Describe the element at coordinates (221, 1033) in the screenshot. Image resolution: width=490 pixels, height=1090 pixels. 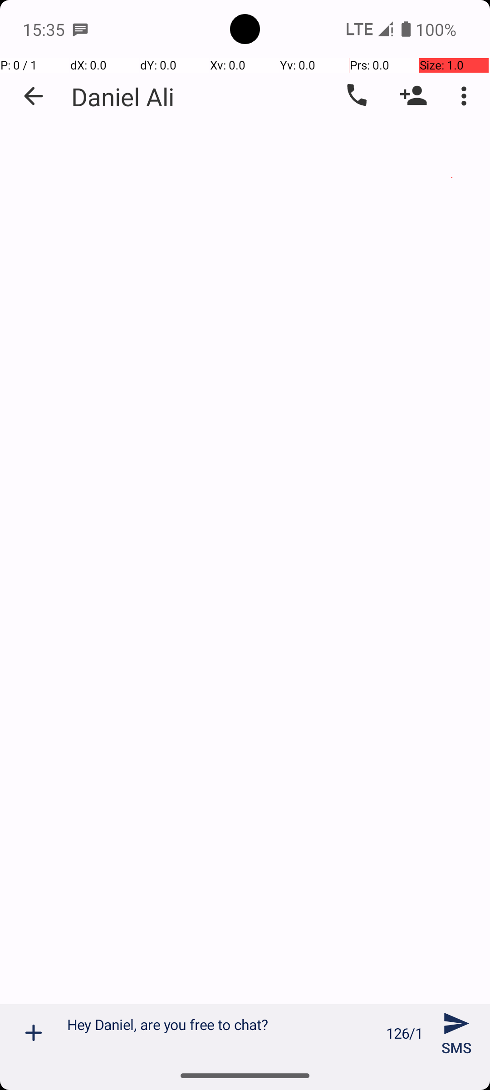
I see `Hey Daniel, are you free to chat?
` at that location.